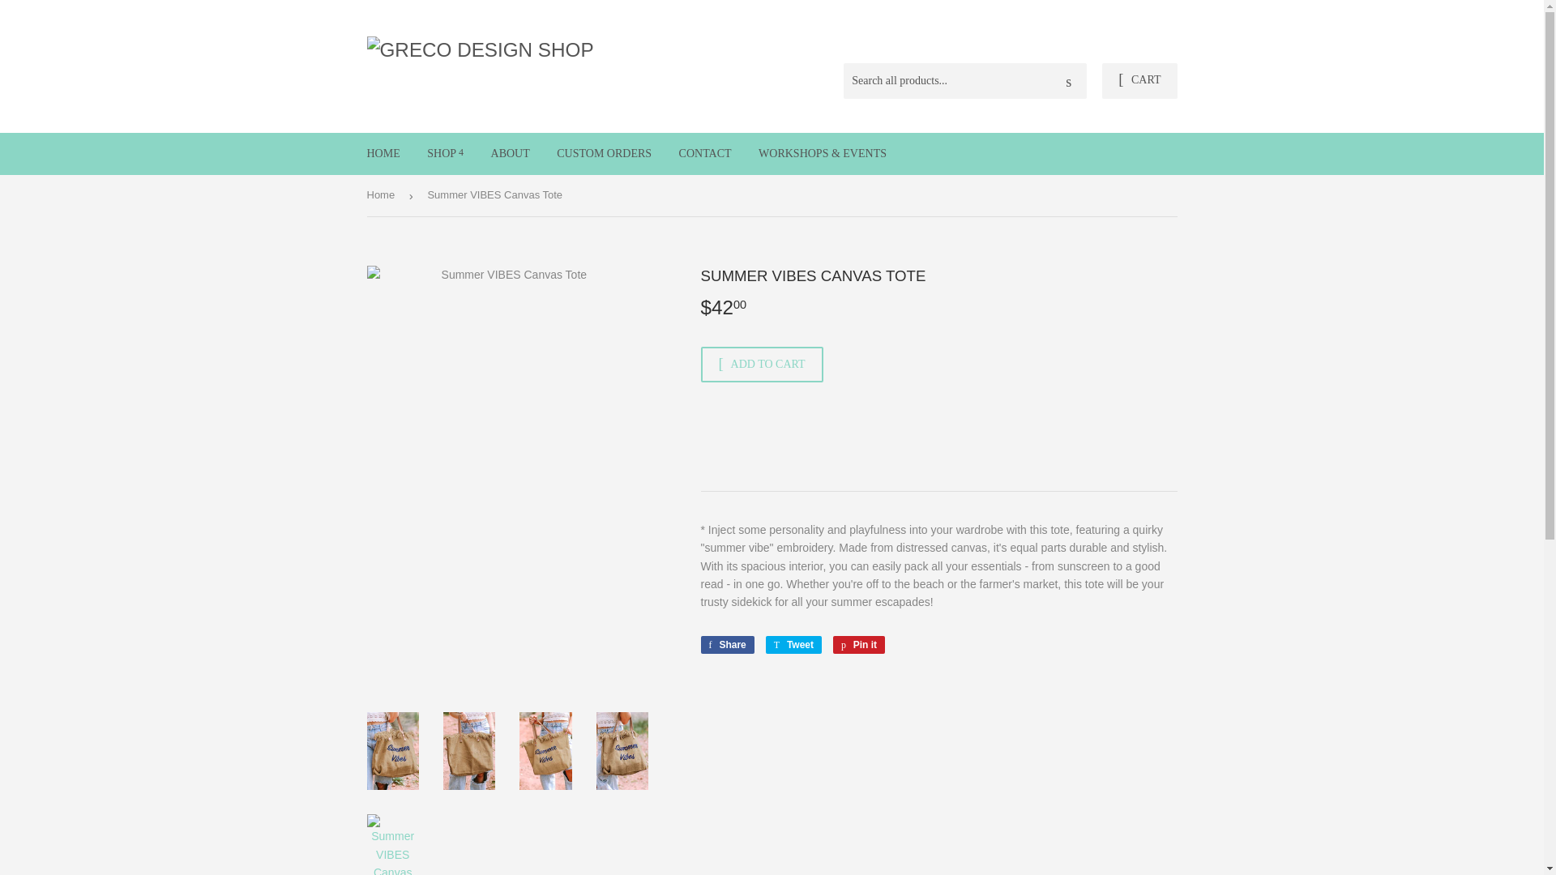  What do you see at coordinates (383, 154) in the screenshot?
I see `HOME` at bounding box center [383, 154].